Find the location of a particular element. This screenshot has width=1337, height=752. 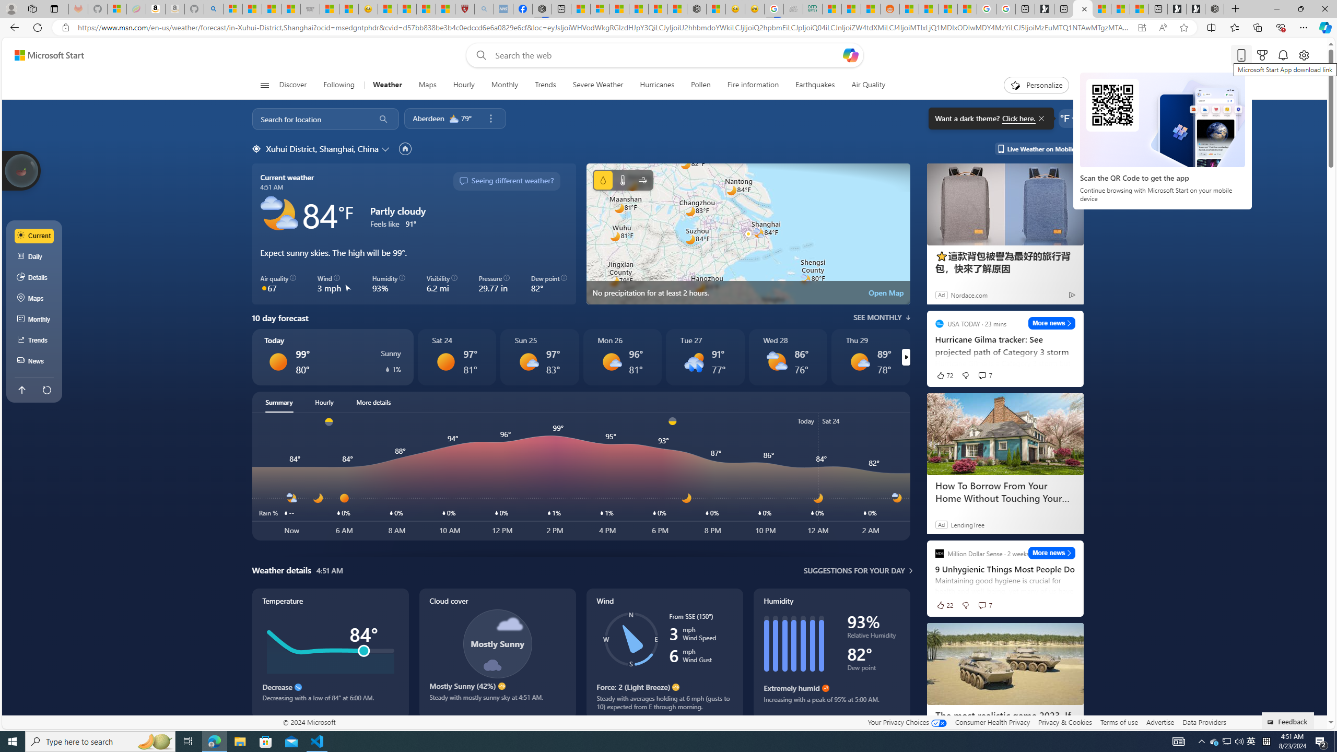

Severe Weather is located at coordinates (597, 85).